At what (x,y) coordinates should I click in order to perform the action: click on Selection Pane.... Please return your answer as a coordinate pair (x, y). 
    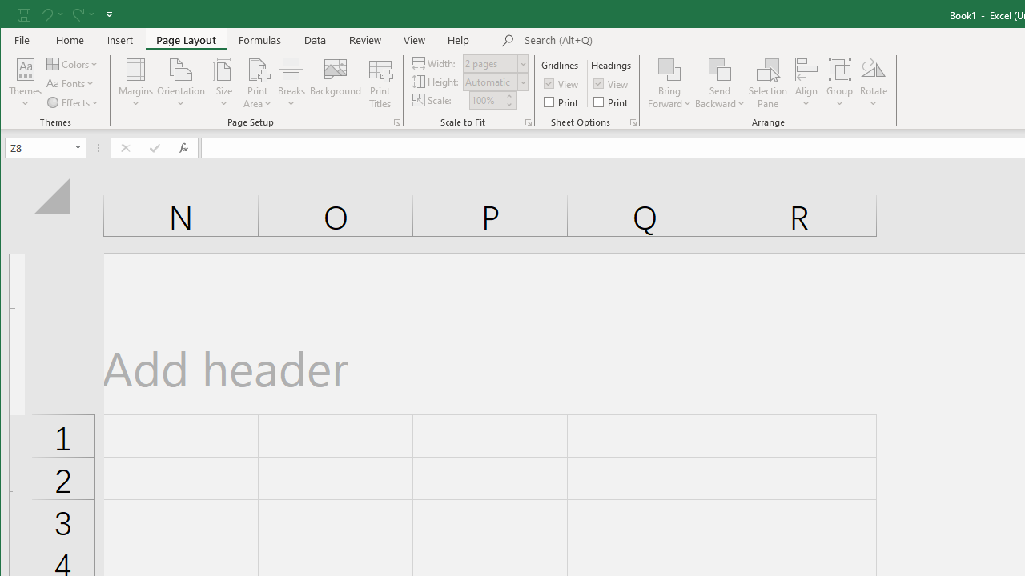
    Looking at the image, I should click on (768, 83).